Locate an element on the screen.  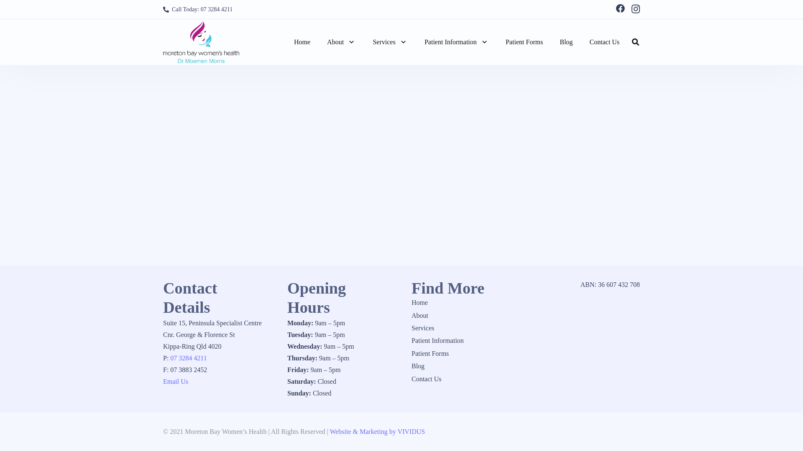
About is located at coordinates (420, 316).